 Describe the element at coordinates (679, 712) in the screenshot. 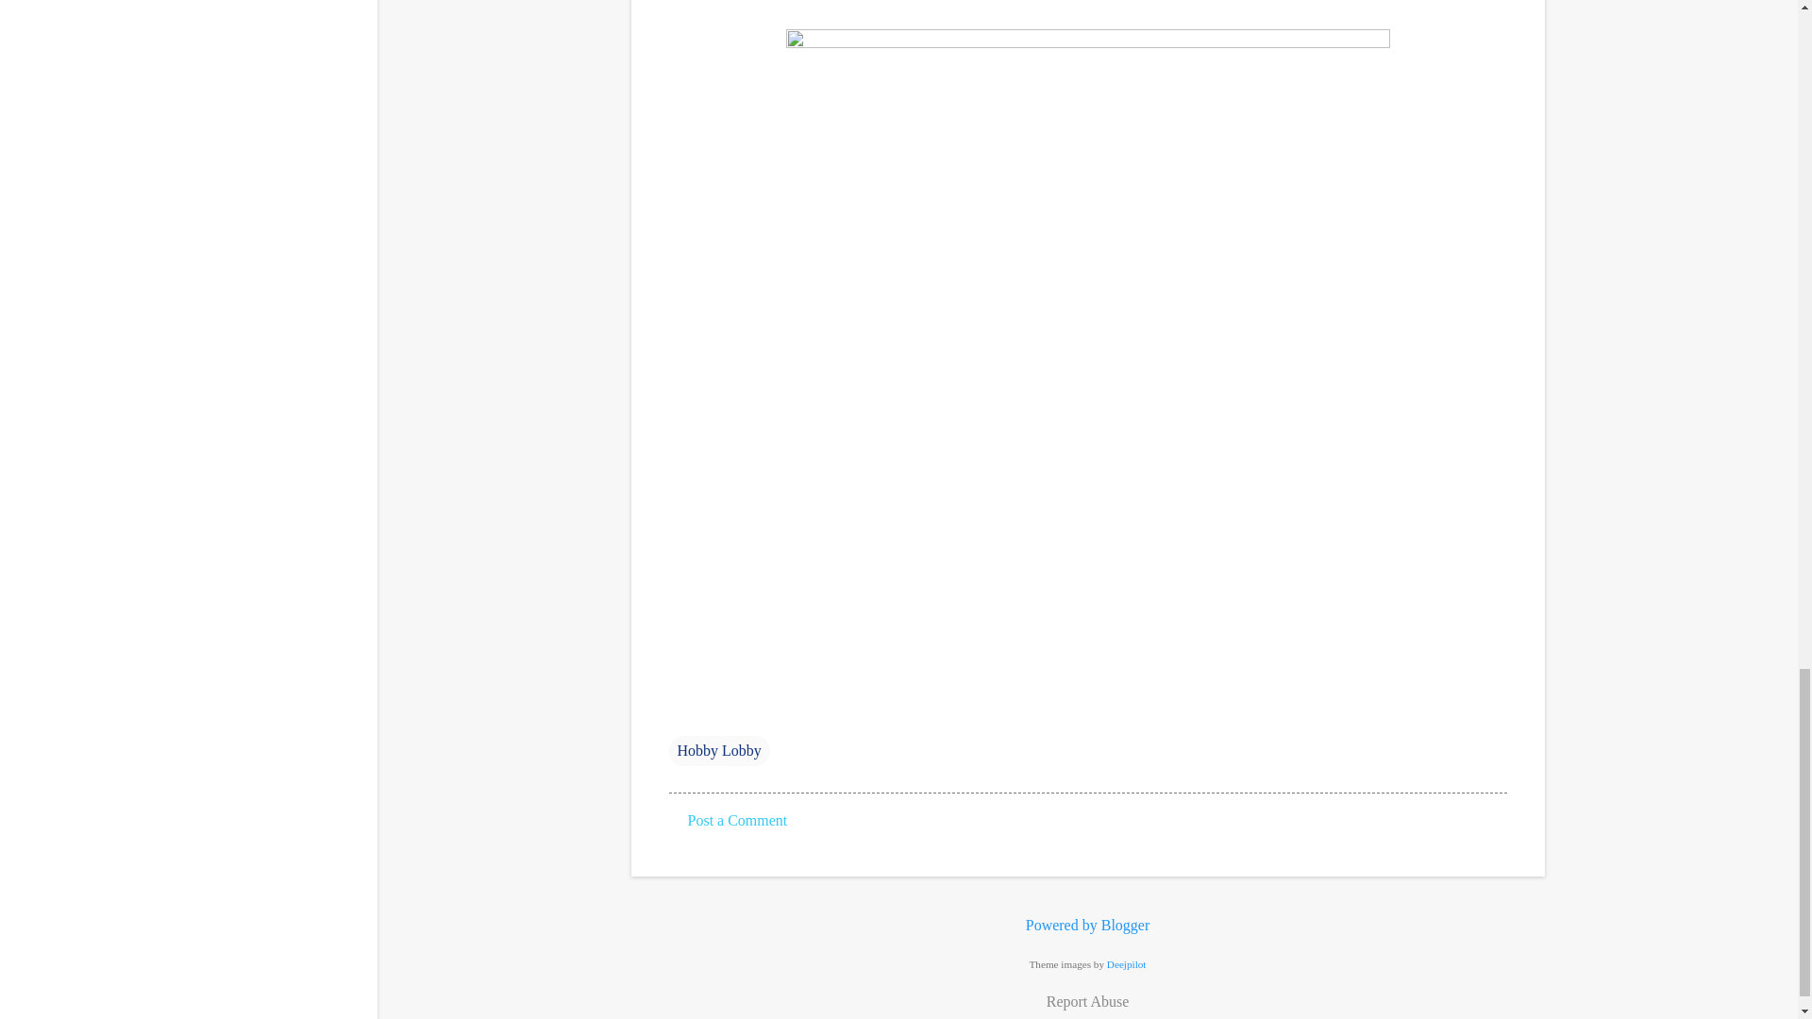

I see `Email Post` at that location.